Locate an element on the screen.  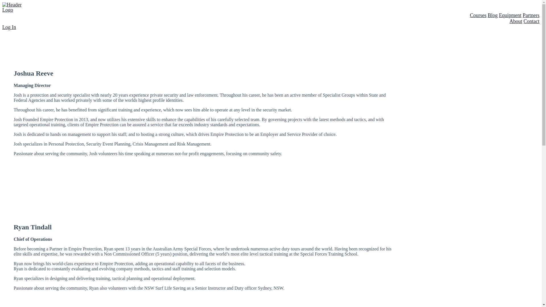
Equipment is located at coordinates (510, 15).